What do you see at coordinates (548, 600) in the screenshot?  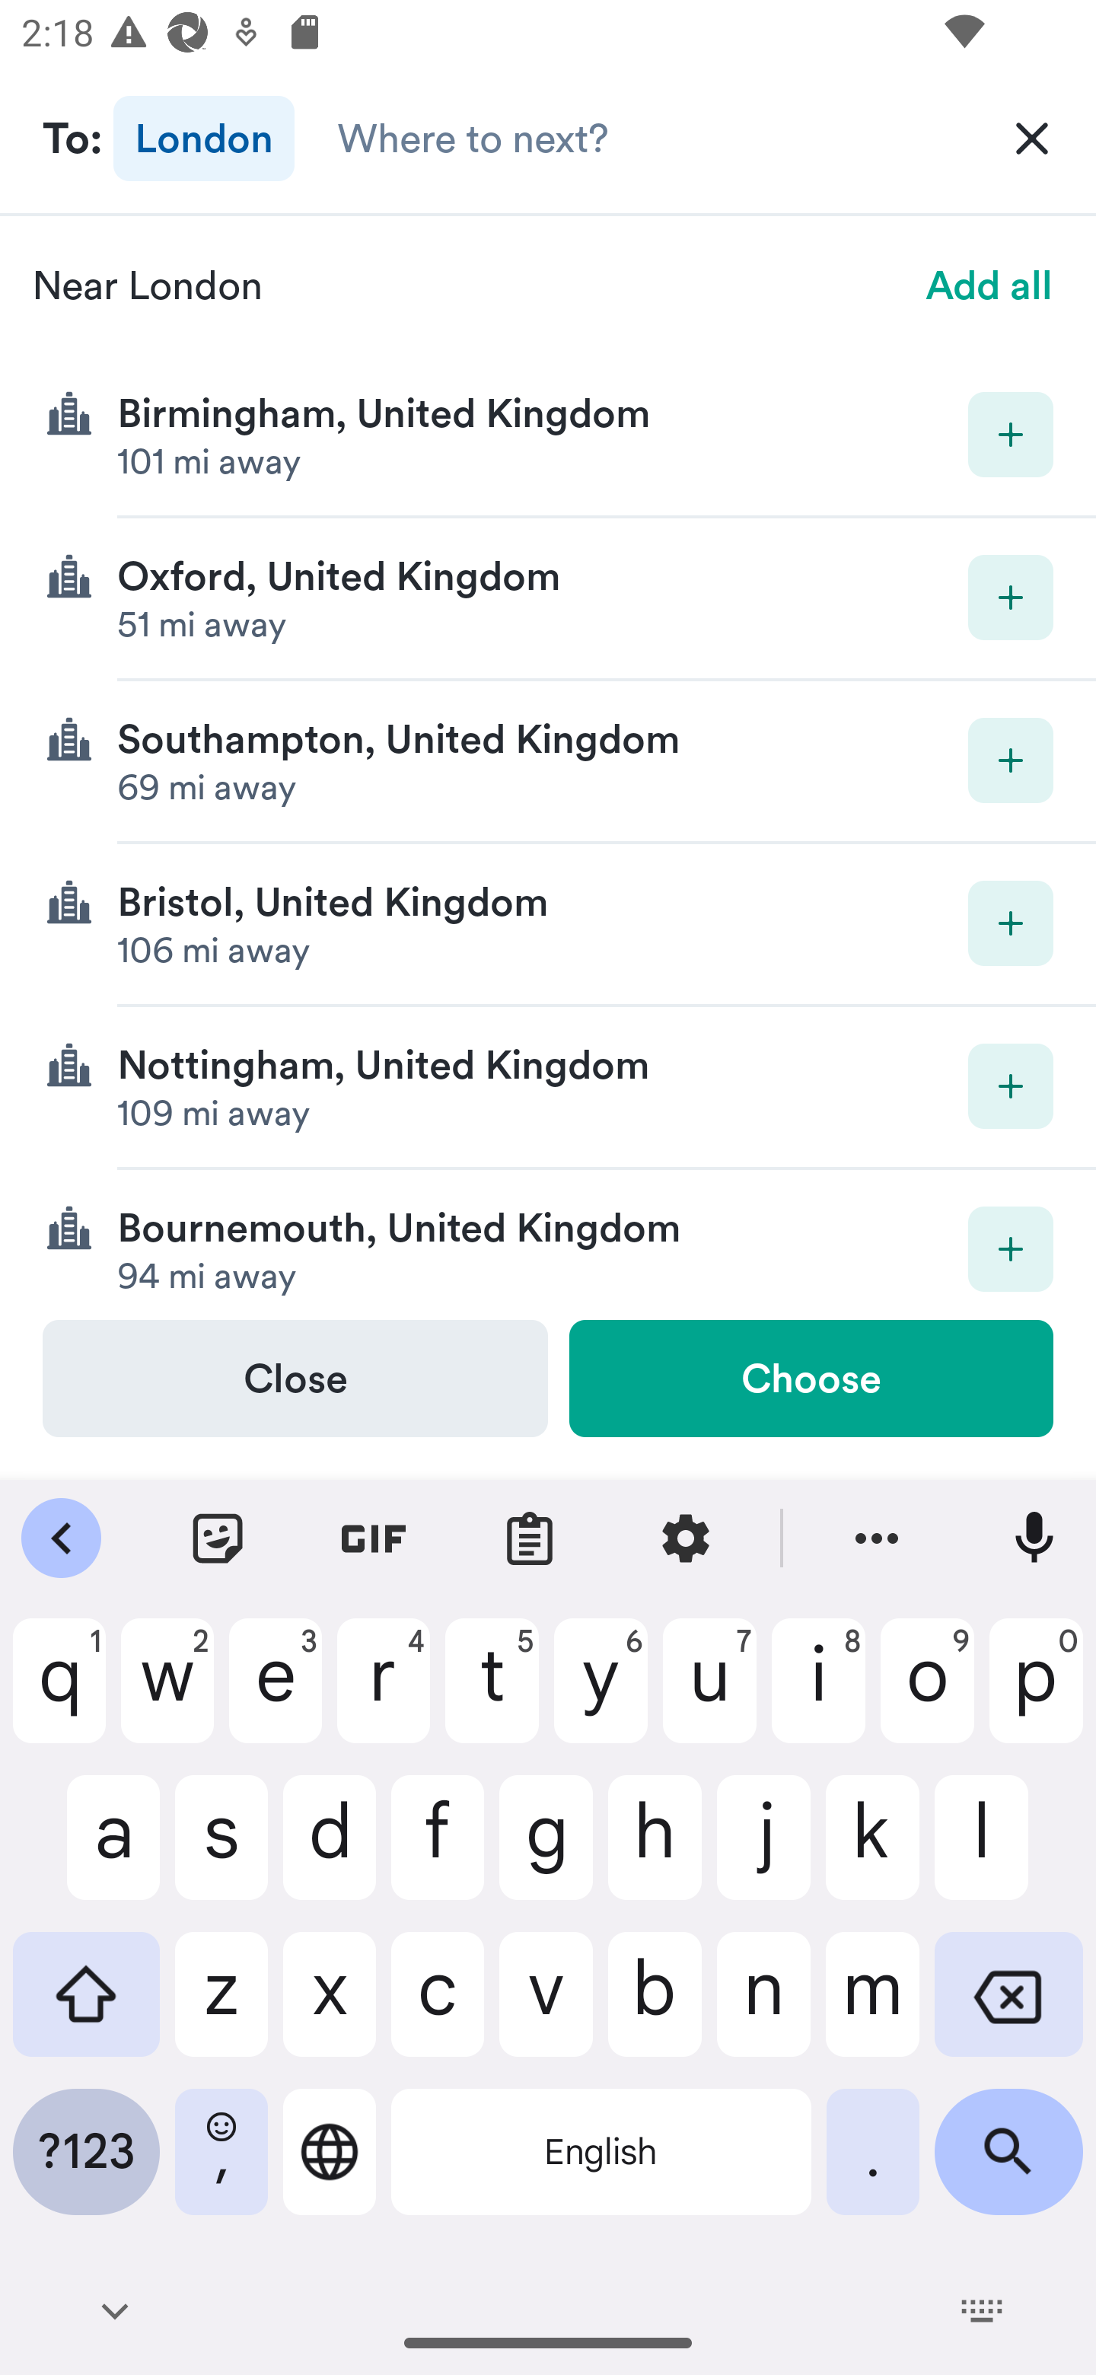 I see `Add destination Oxford, United Kingdom 51 mi away` at bounding box center [548, 600].